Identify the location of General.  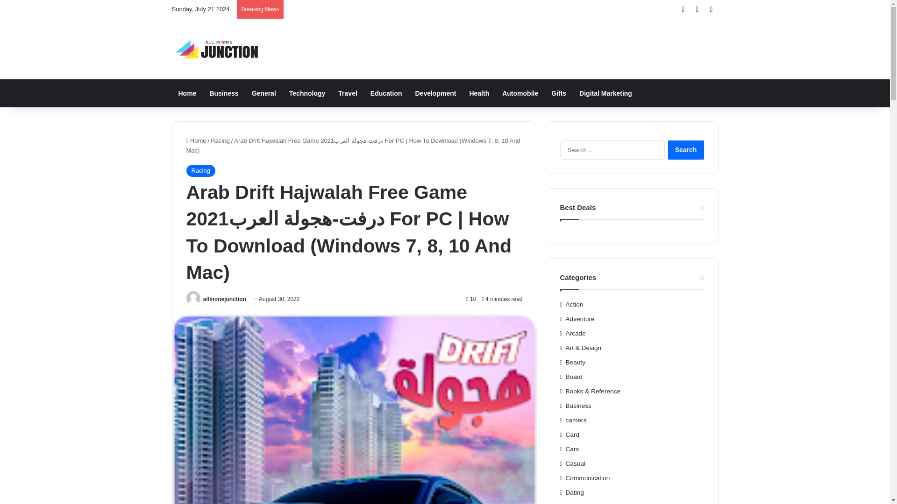
(263, 93).